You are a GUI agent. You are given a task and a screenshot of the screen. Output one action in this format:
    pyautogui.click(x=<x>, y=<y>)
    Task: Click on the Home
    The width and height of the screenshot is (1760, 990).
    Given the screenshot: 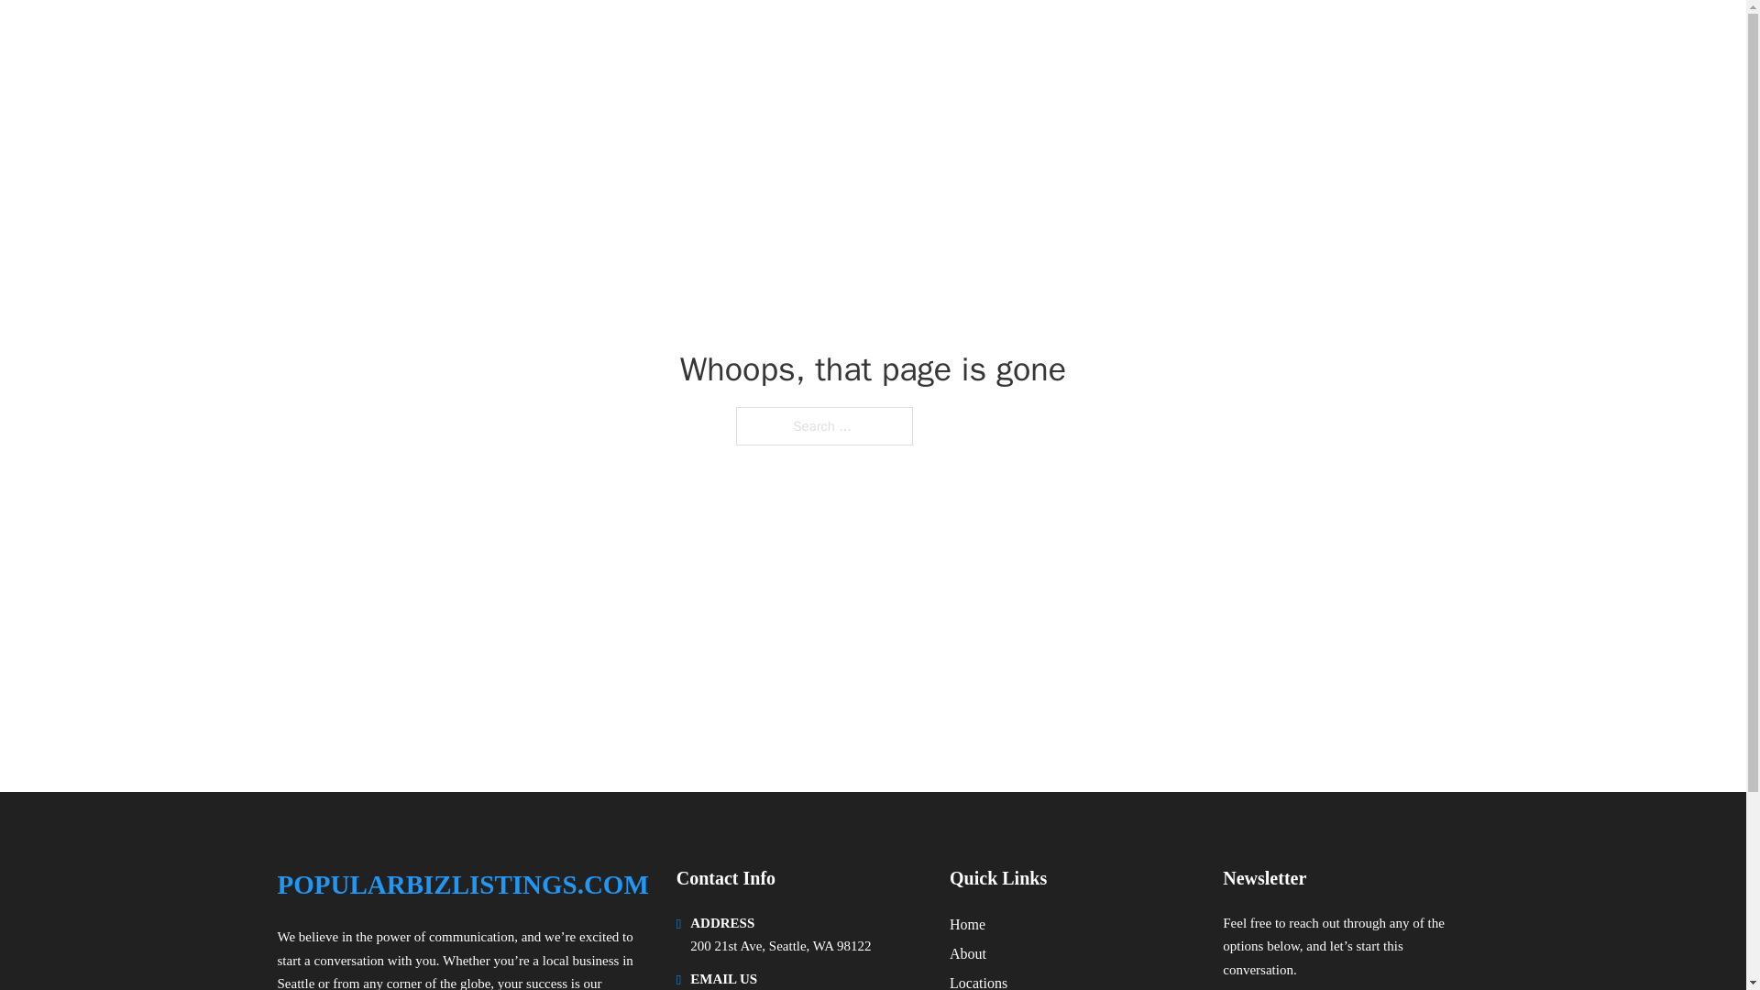 What is the action you would take?
    pyautogui.click(x=968, y=924)
    